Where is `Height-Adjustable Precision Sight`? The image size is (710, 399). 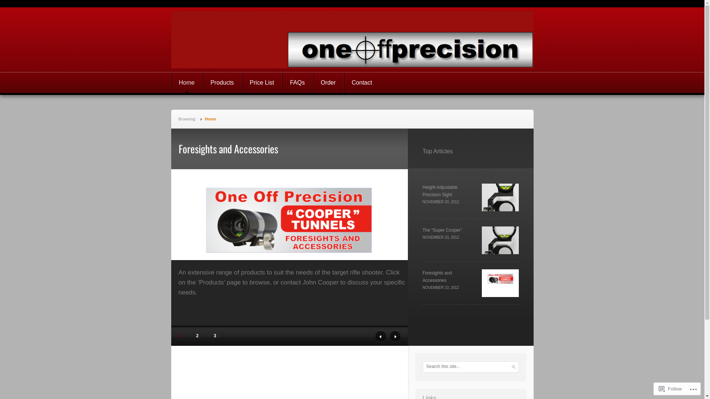 Height-Adjustable Precision Sight is located at coordinates (440, 191).